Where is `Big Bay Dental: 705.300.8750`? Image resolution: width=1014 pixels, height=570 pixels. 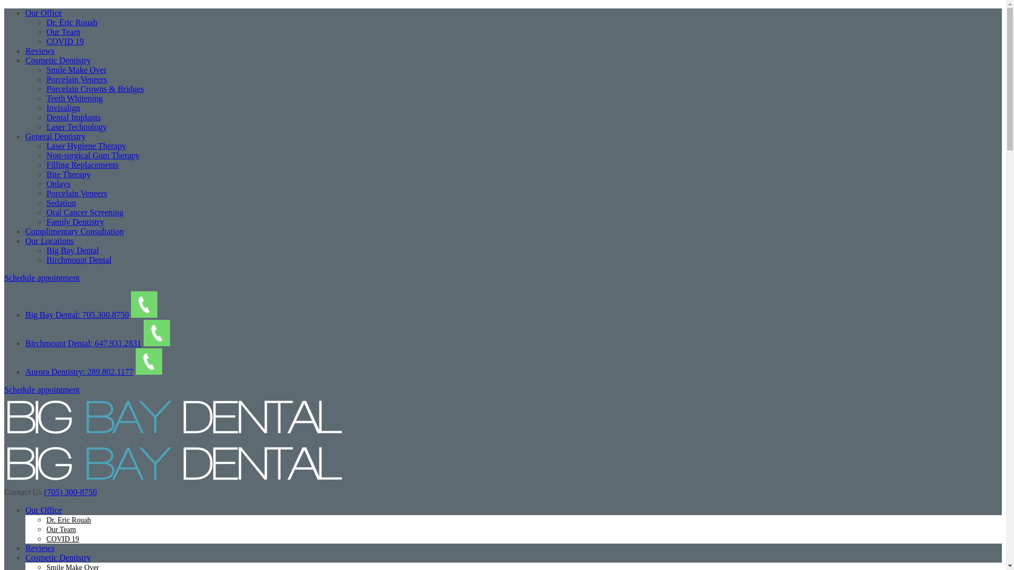
Big Bay Dental: 705.300.8750 is located at coordinates (77, 315).